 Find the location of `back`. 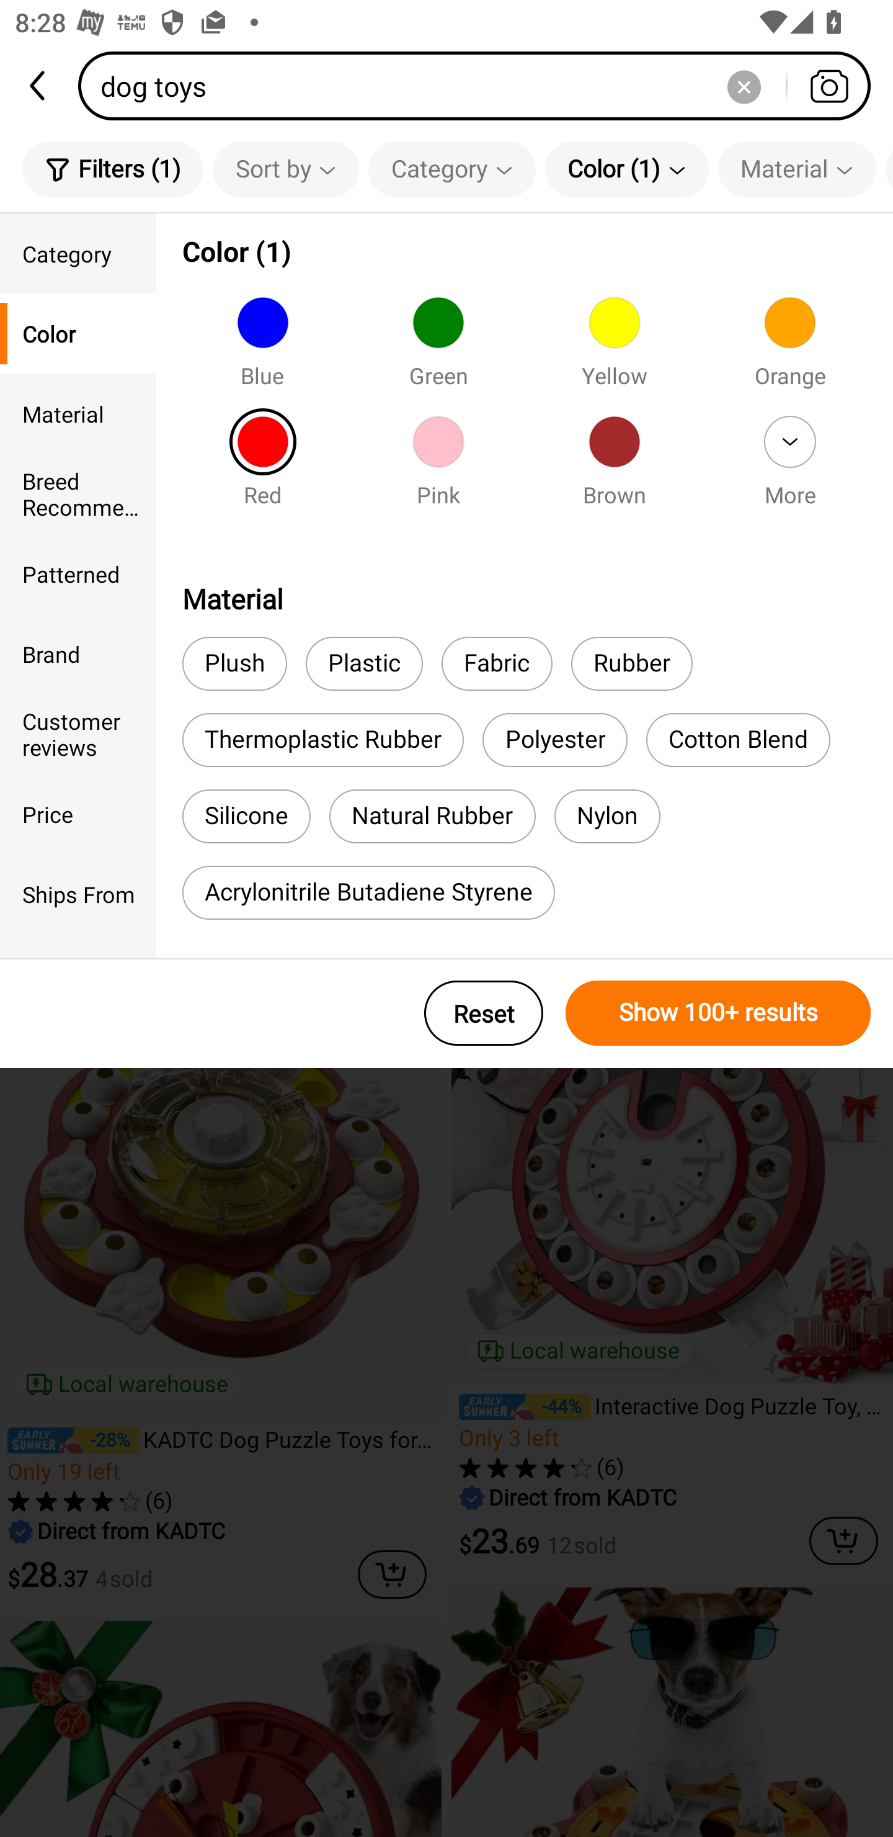

back is located at coordinates (39, 86).